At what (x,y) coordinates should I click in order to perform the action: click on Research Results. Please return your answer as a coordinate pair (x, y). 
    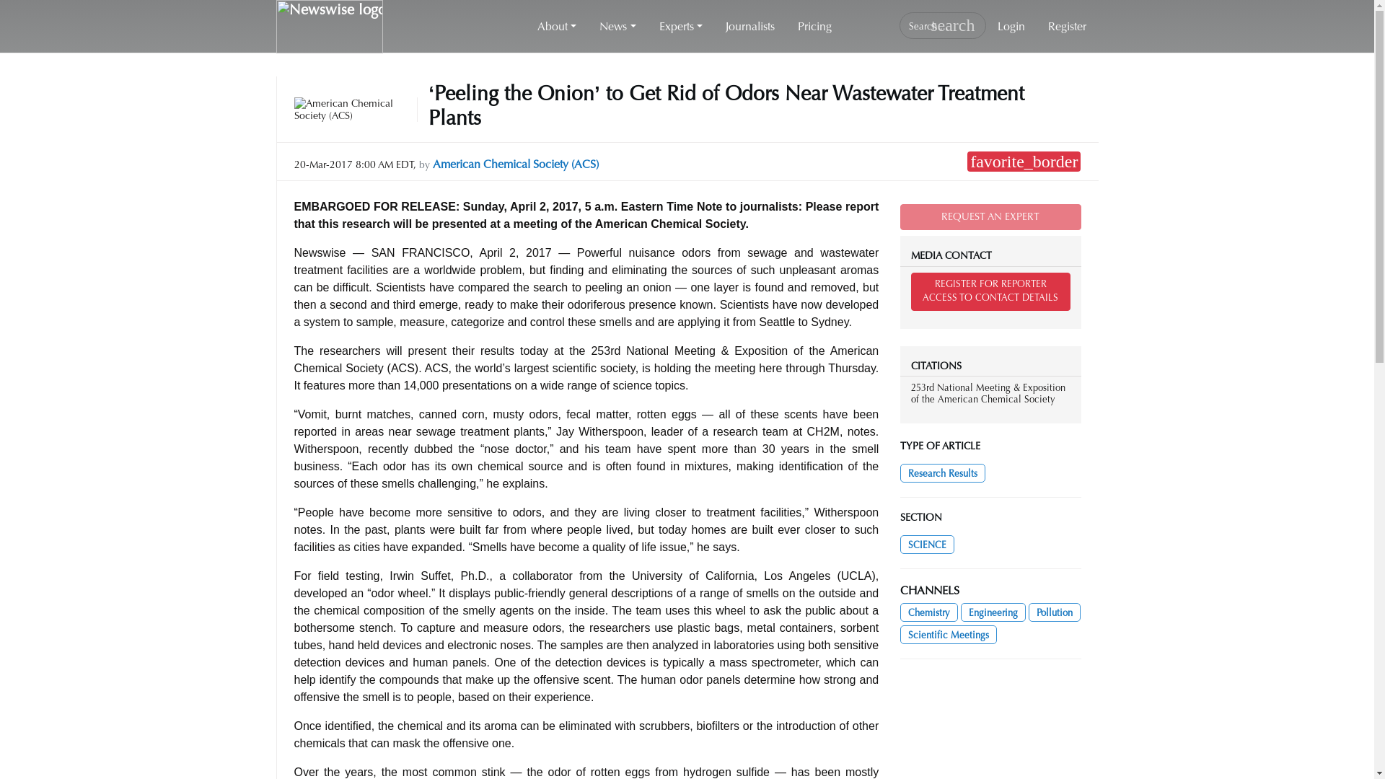
    Looking at the image, I should click on (942, 472).